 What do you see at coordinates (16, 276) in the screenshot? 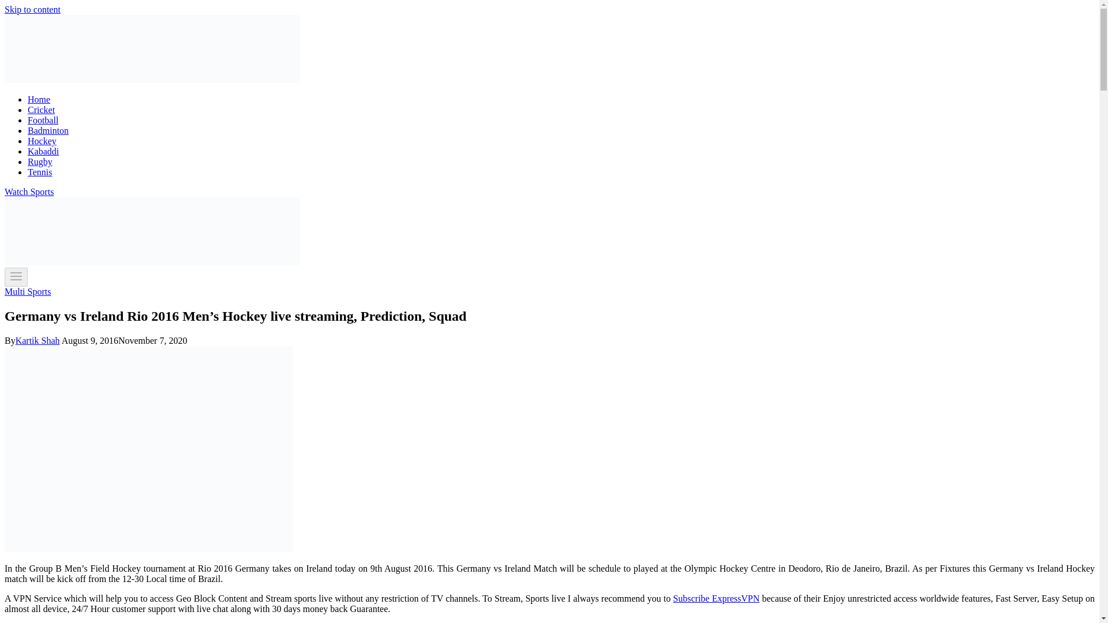
I see `Toggle Menu` at bounding box center [16, 276].